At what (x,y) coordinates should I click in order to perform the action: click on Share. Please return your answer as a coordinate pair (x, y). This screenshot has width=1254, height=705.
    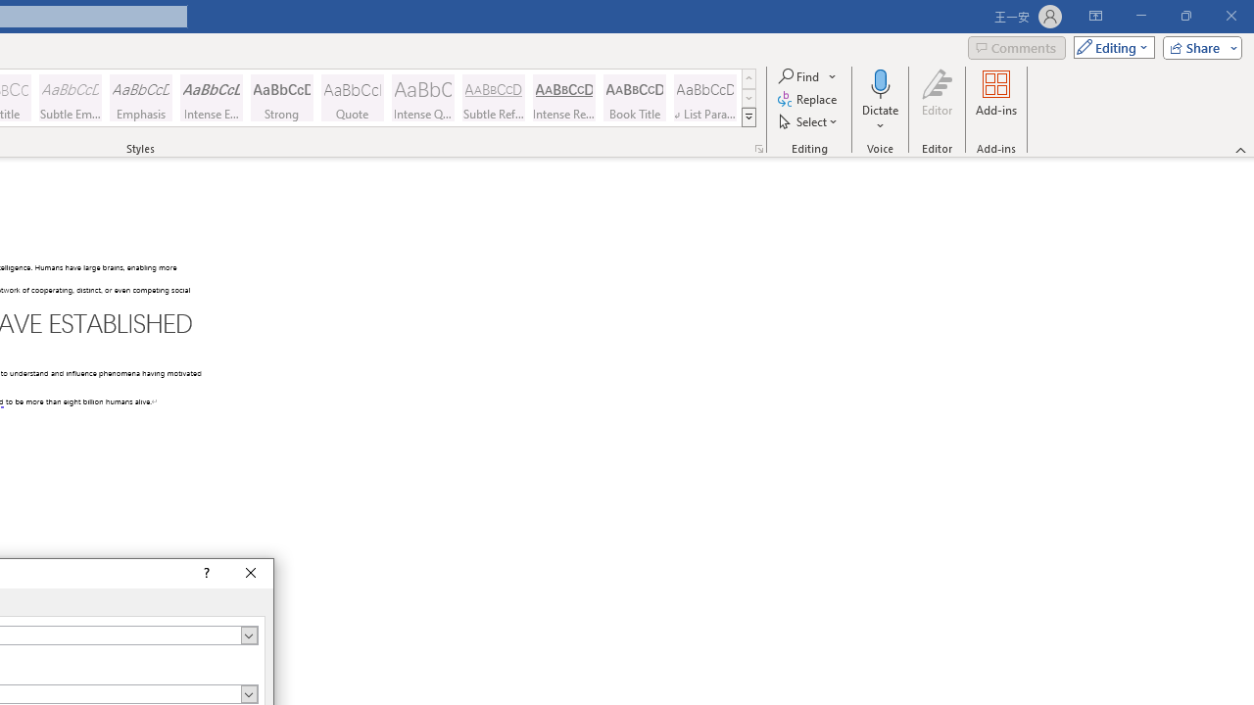
    Looking at the image, I should click on (1198, 47).